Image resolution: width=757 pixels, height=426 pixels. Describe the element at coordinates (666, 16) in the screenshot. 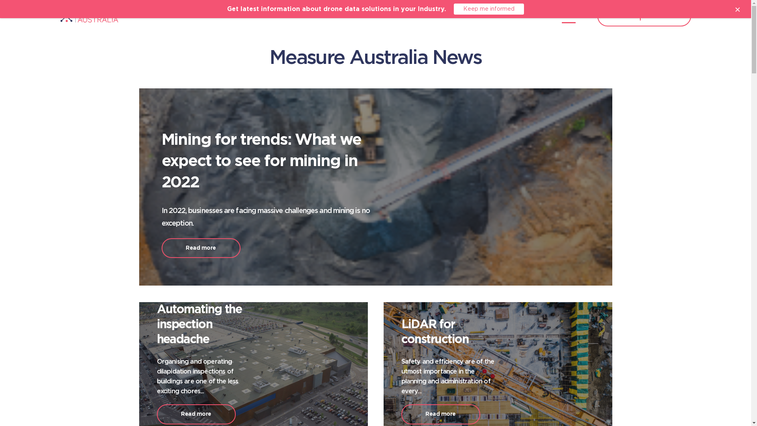

I see `1300 769 242` at that location.